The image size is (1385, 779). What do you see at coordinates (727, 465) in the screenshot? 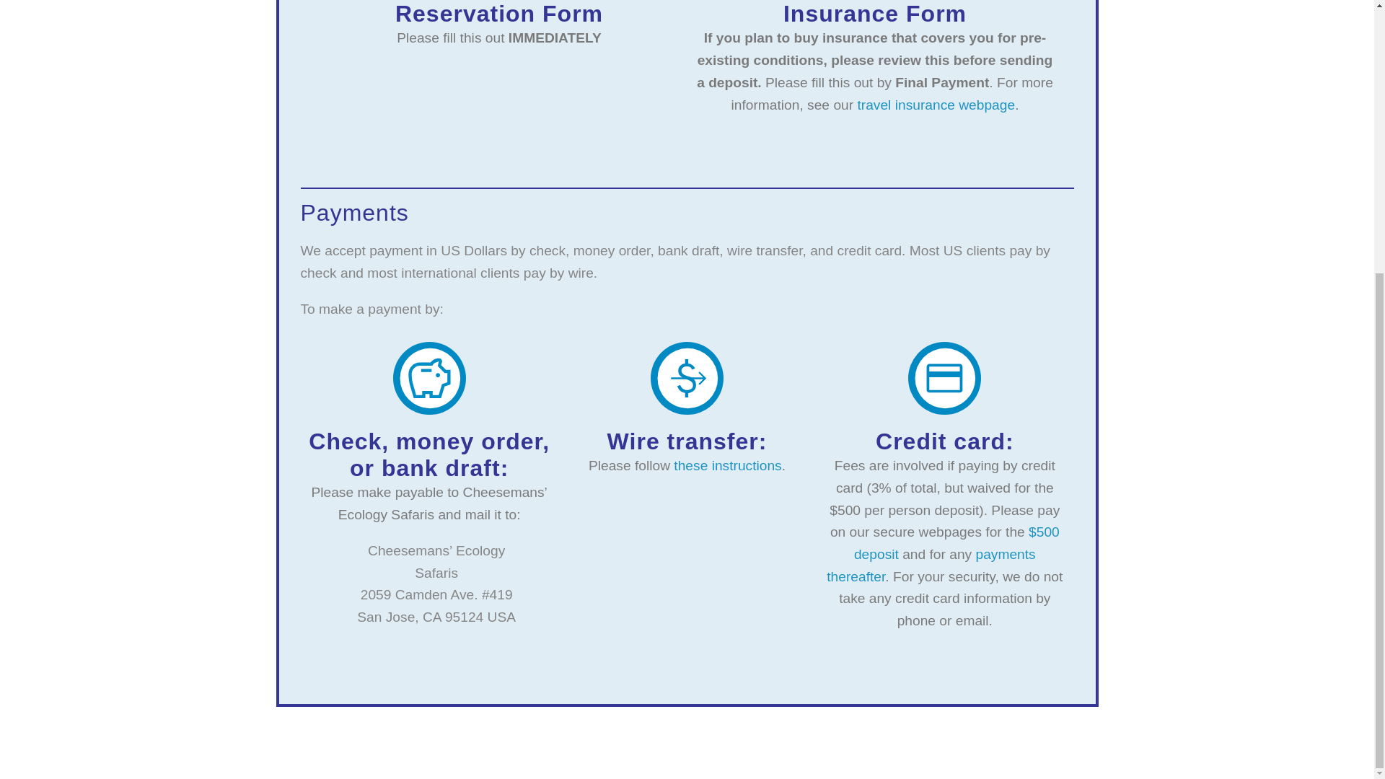
I see `these instructions` at bounding box center [727, 465].